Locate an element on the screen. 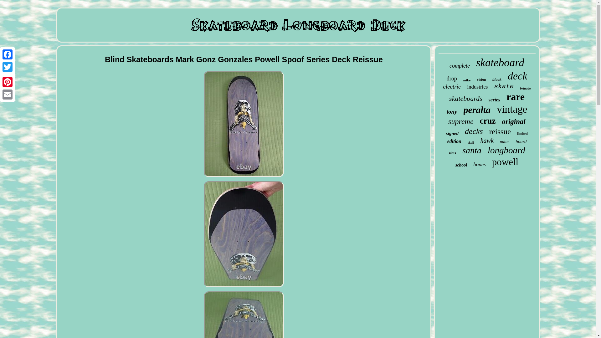  drop is located at coordinates (451, 79).